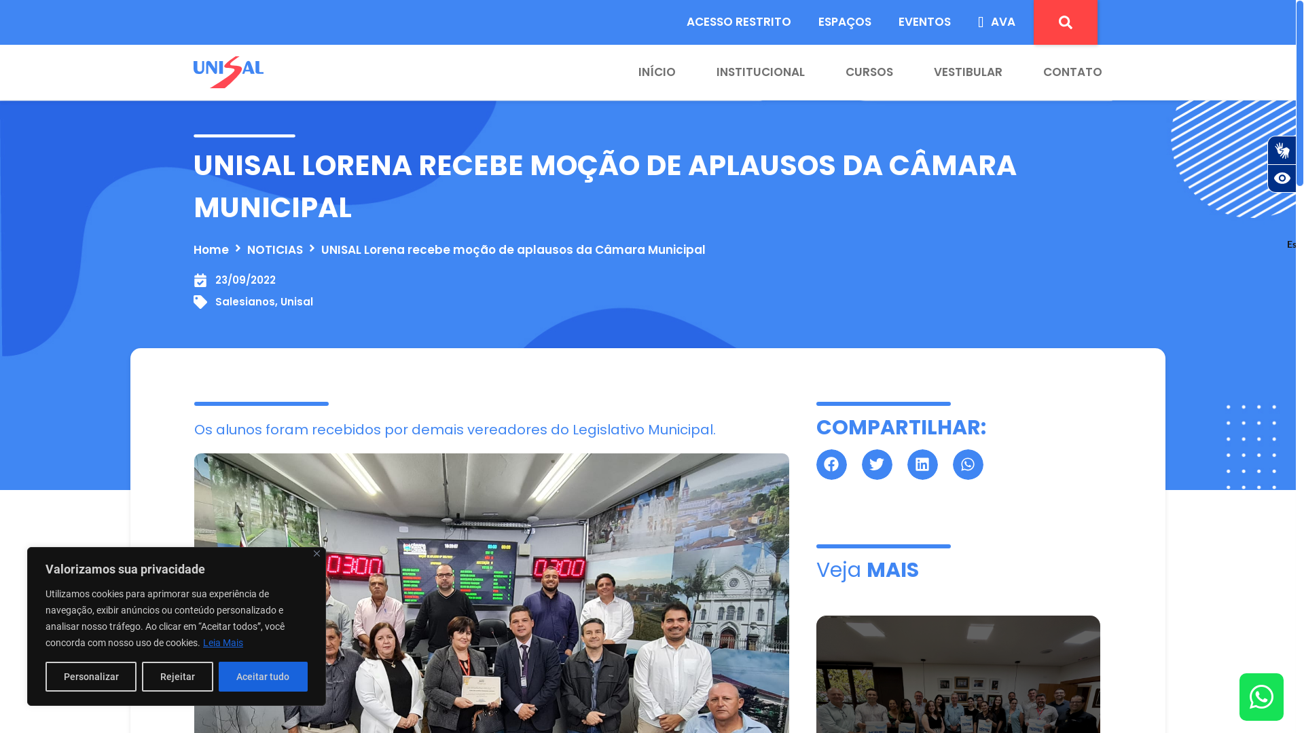 Image resolution: width=1304 pixels, height=733 pixels. What do you see at coordinates (1053, 73) in the screenshot?
I see `CONTATO` at bounding box center [1053, 73].